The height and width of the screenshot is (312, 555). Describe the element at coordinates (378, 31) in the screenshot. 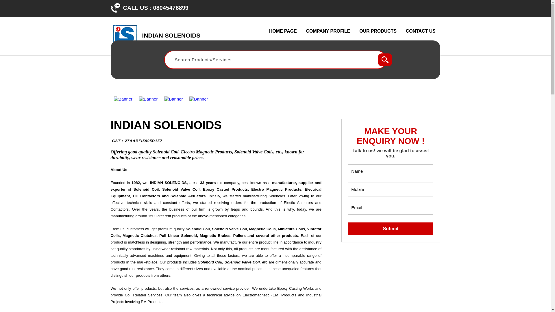

I see `OUR PRODUCTS` at that location.